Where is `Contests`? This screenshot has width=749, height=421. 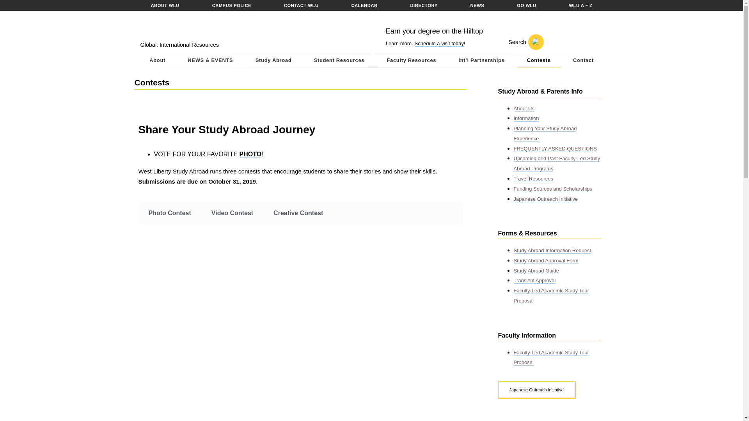 Contests is located at coordinates (539, 61).